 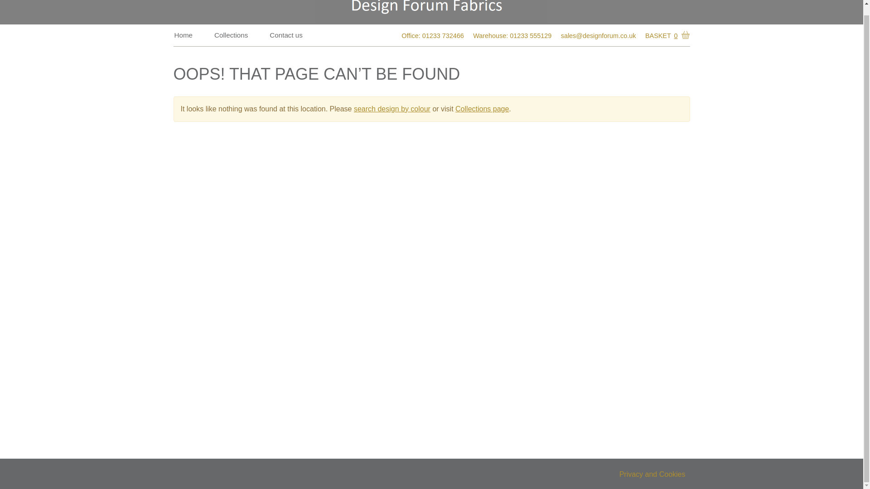 What do you see at coordinates (512, 35) in the screenshot?
I see `Warehouse: 01233 555129` at bounding box center [512, 35].